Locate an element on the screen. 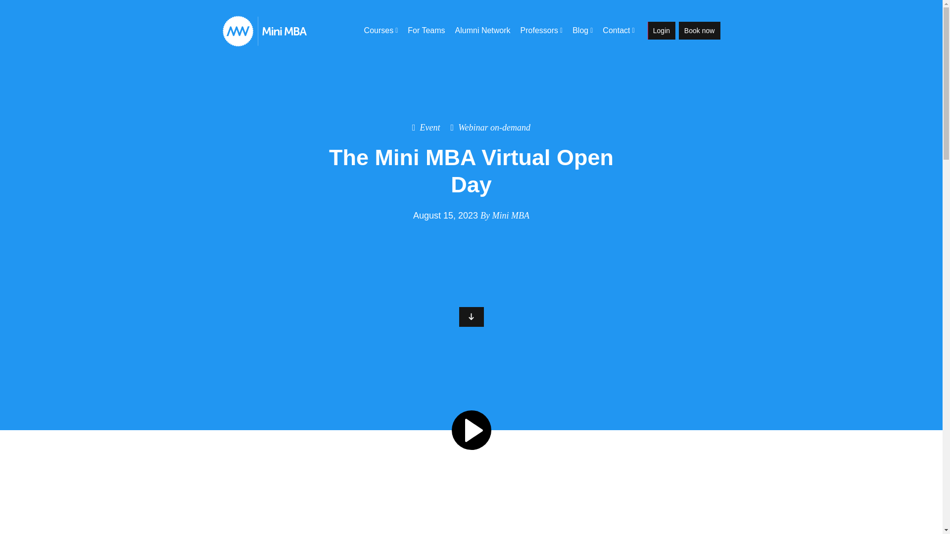 This screenshot has height=534, width=950. Posts by Mini MBA is located at coordinates (511, 216).